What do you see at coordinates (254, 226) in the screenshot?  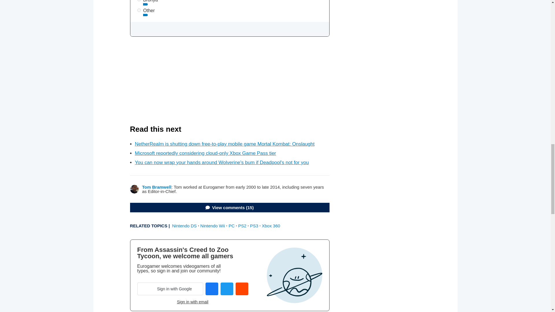 I see `PS3` at bounding box center [254, 226].